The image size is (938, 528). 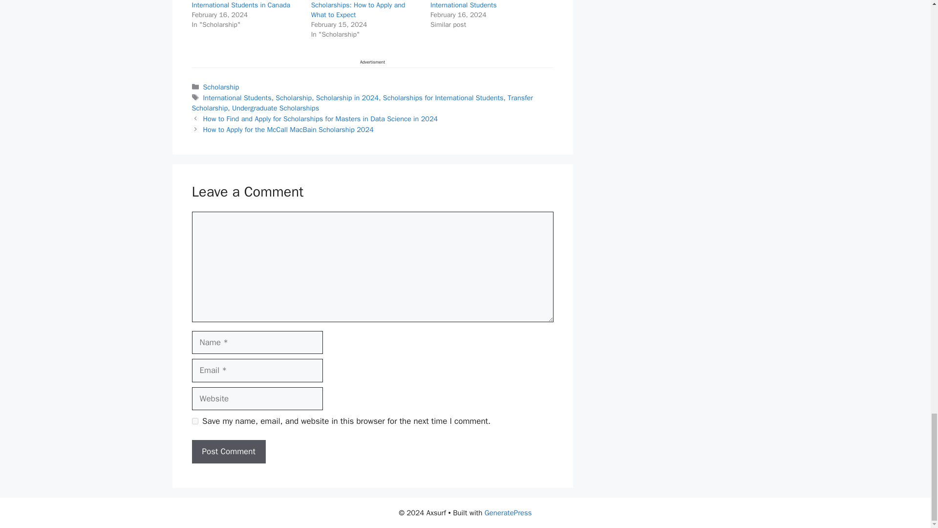 What do you see at coordinates (240, 5) in the screenshot?
I see `List of Scholarships for International Students in Canada` at bounding box center [240, 5].